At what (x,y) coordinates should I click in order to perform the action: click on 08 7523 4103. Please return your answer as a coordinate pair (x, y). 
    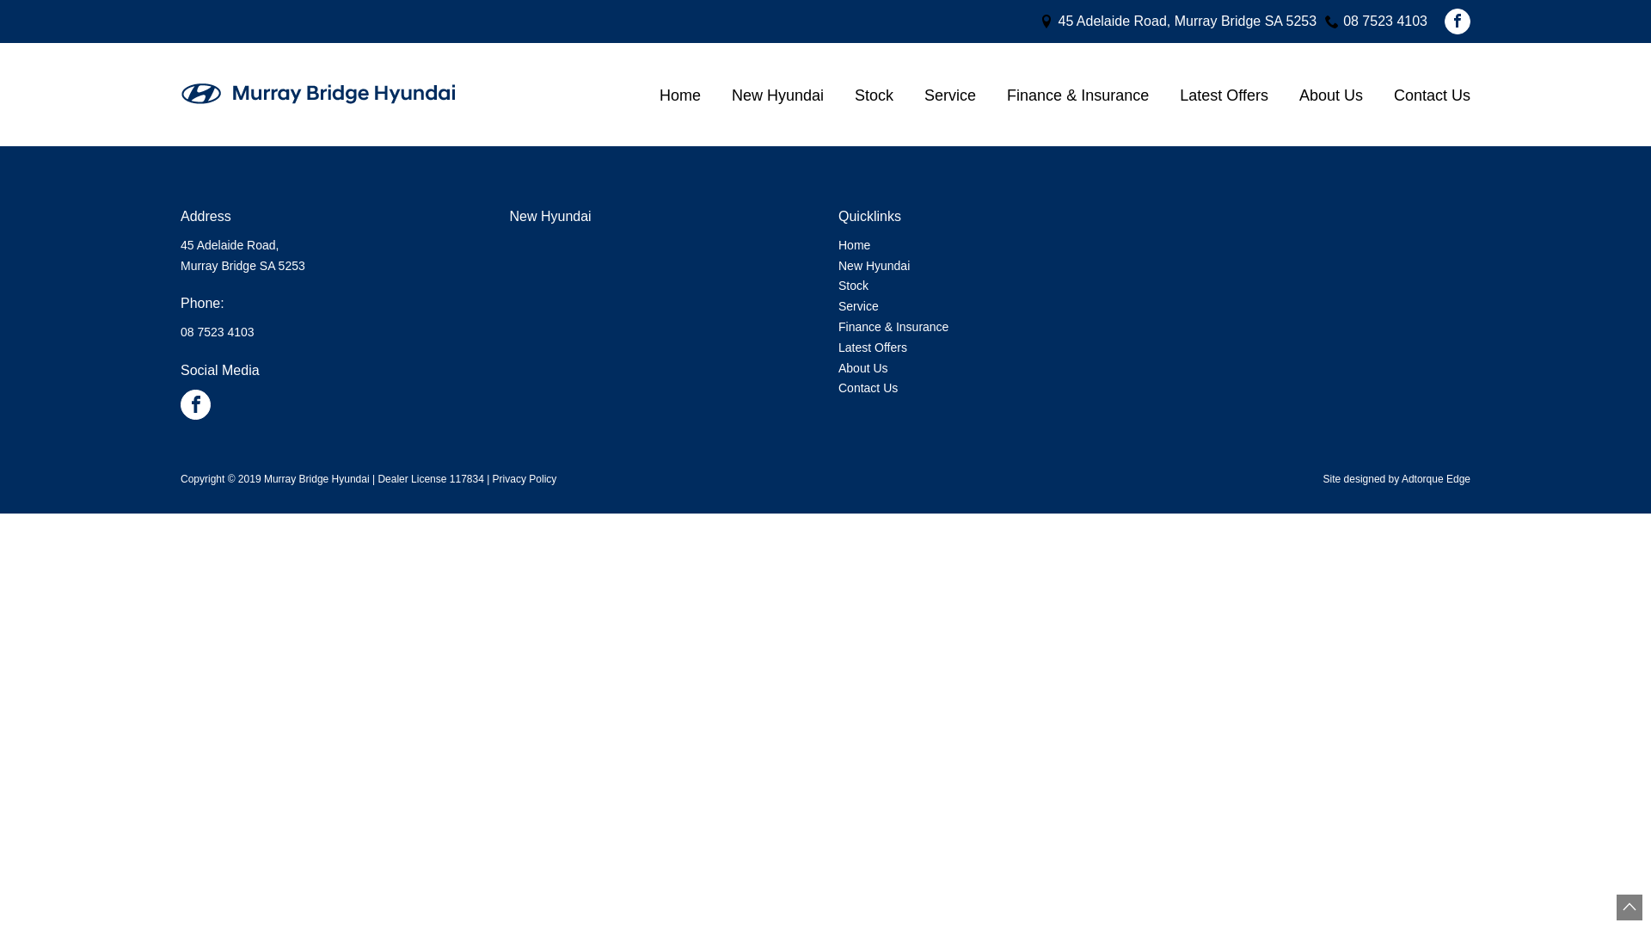
    Looking at the image, I should click on (218, 332).